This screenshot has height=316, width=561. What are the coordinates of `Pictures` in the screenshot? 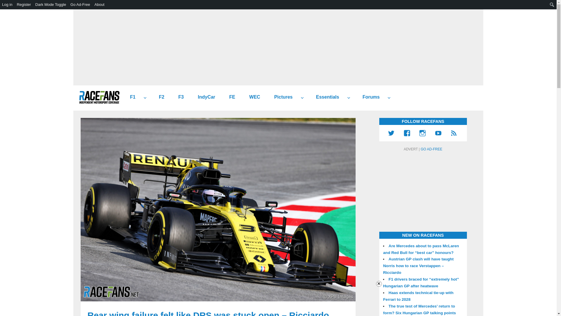 It's located at (281, 97).